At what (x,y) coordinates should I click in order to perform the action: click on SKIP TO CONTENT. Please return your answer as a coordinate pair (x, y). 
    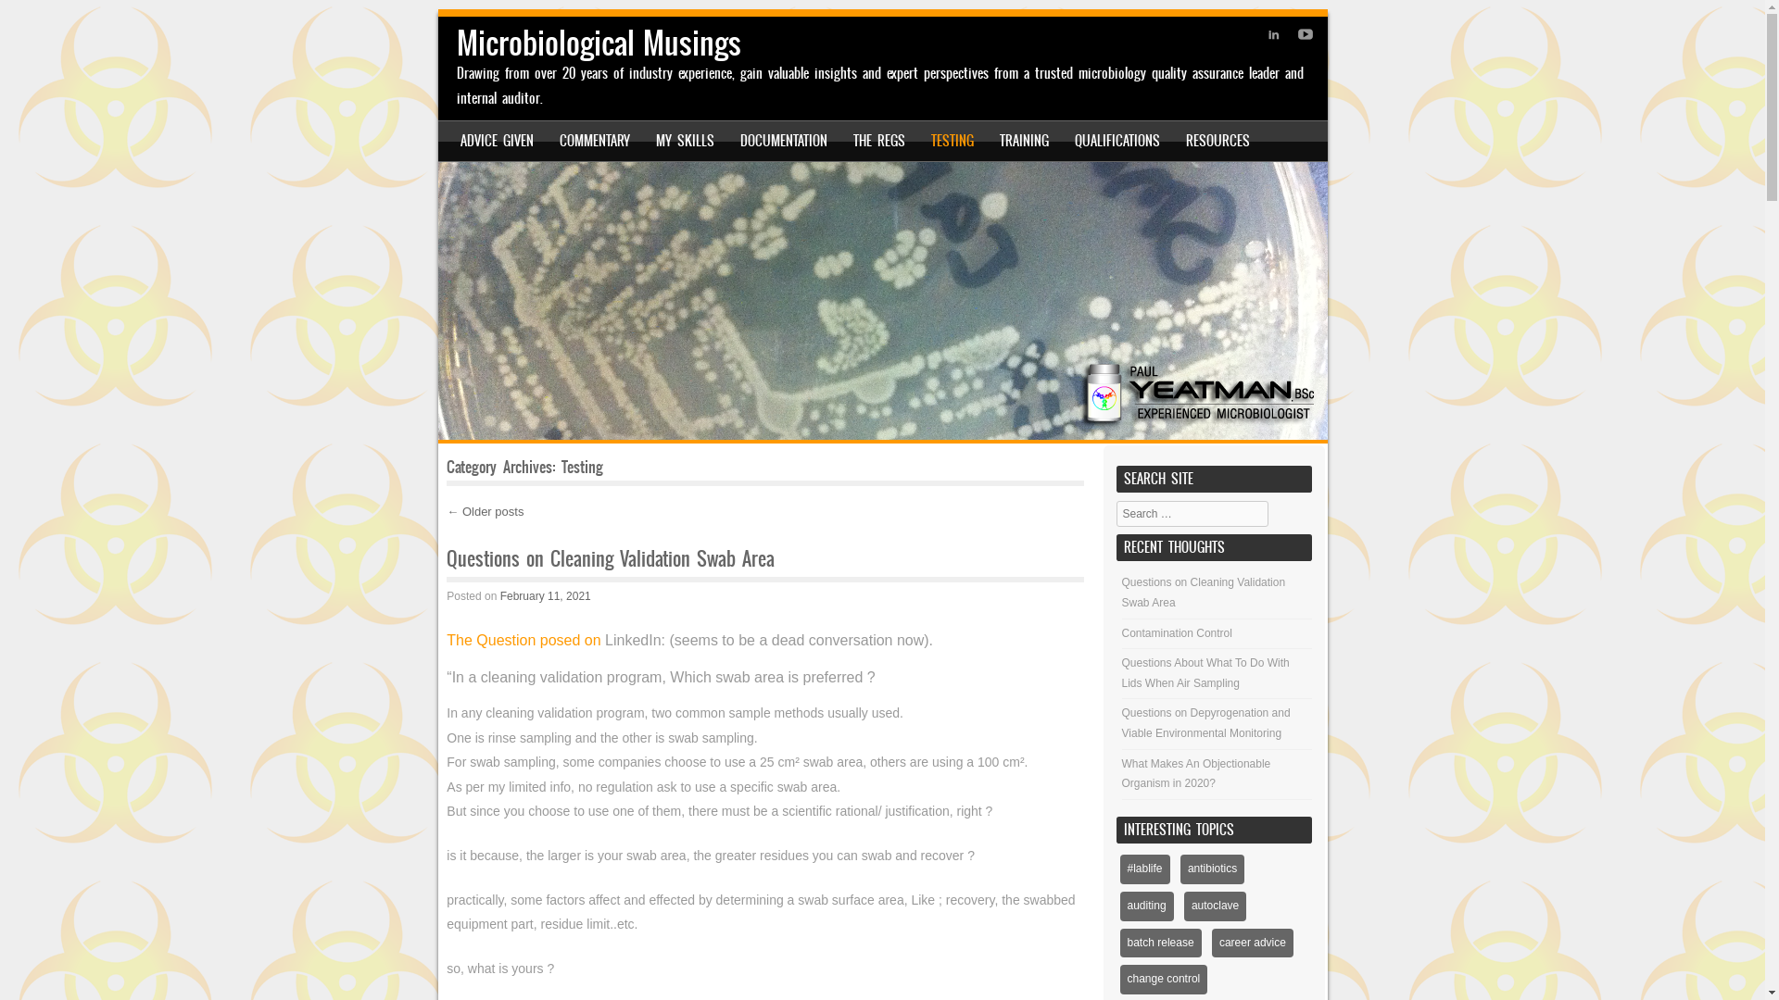
    Looking at the image, I should click on (493, 141).